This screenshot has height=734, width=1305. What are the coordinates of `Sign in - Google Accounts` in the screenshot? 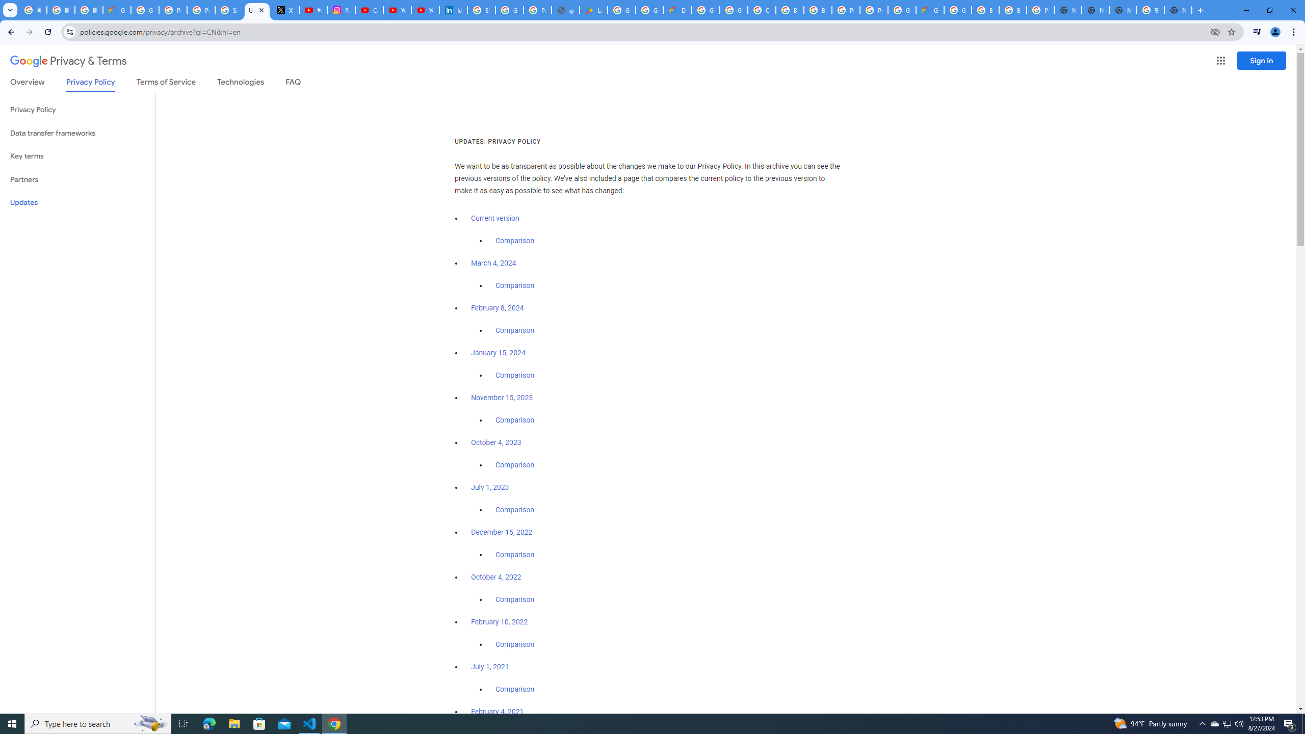 It's located at (481, 10).